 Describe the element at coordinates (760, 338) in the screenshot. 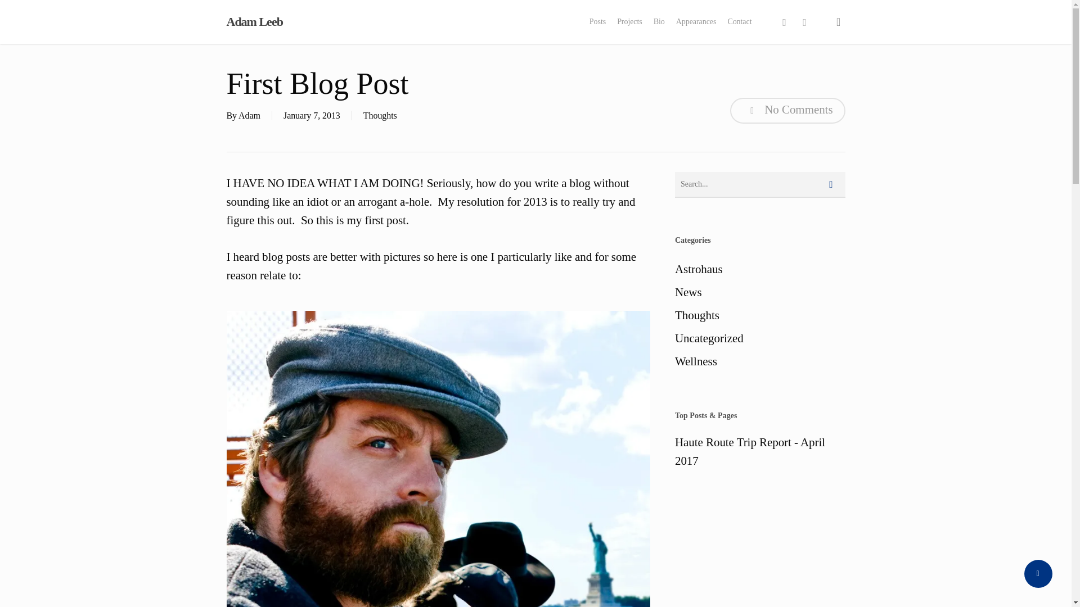

I see `Uncategorized` at that location.